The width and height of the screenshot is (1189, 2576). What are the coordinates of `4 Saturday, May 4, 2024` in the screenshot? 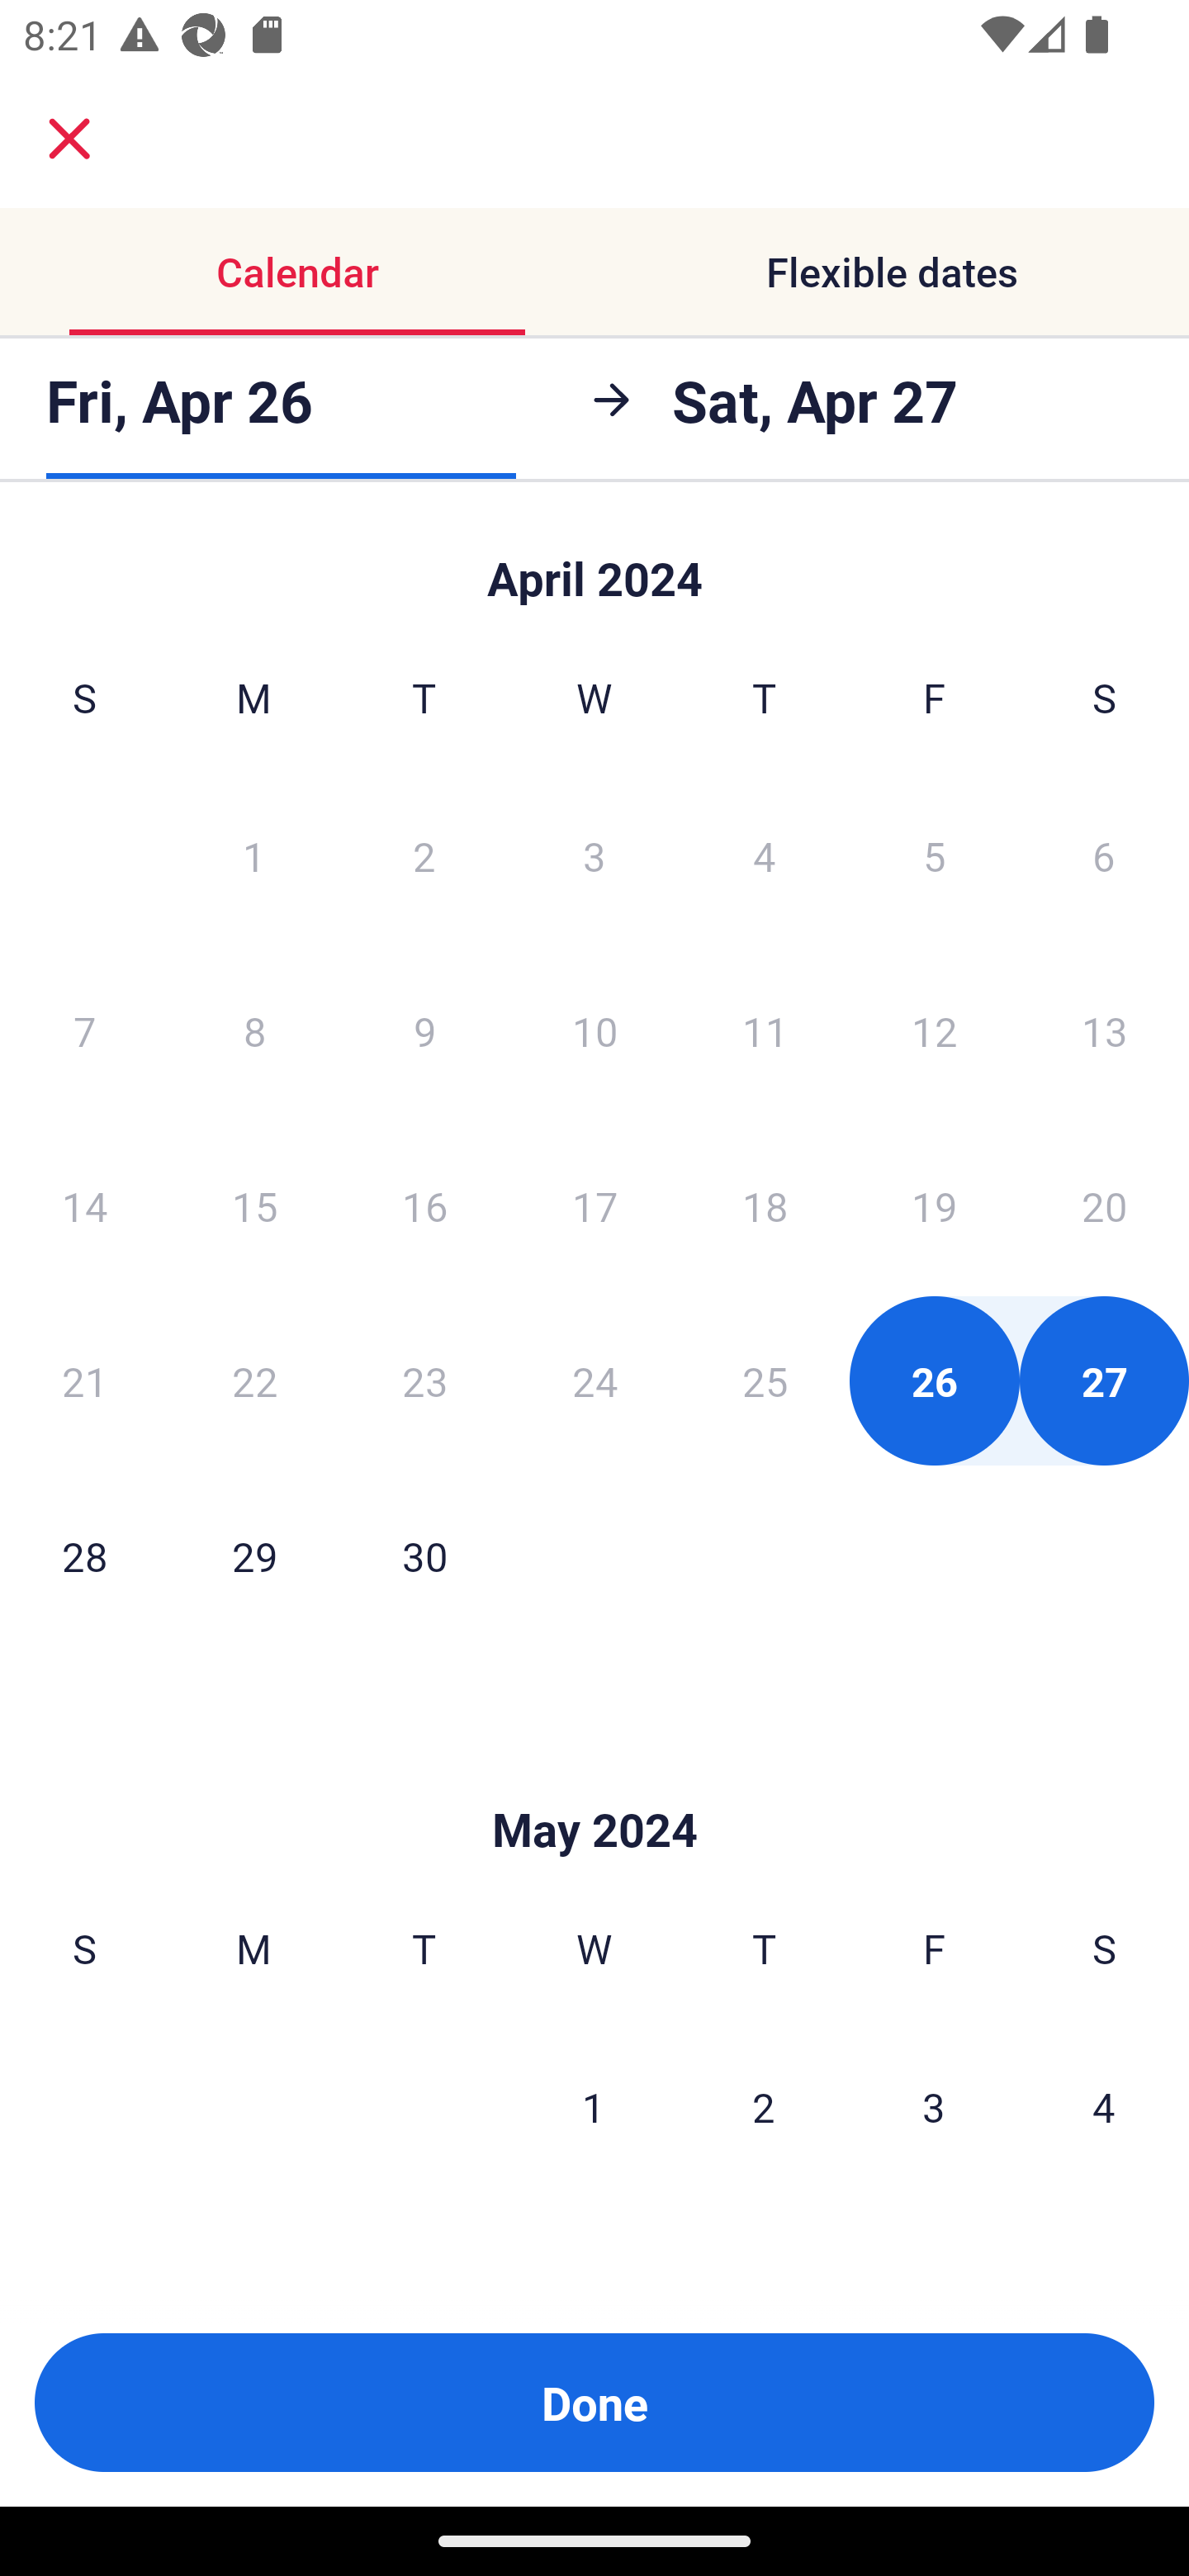 It's located at (1104, 2107).